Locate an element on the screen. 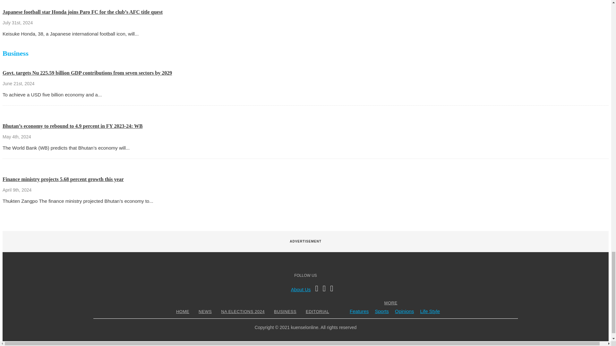 This screenshot has width=616, height=346. About Us is located at coordinates (301, 289).